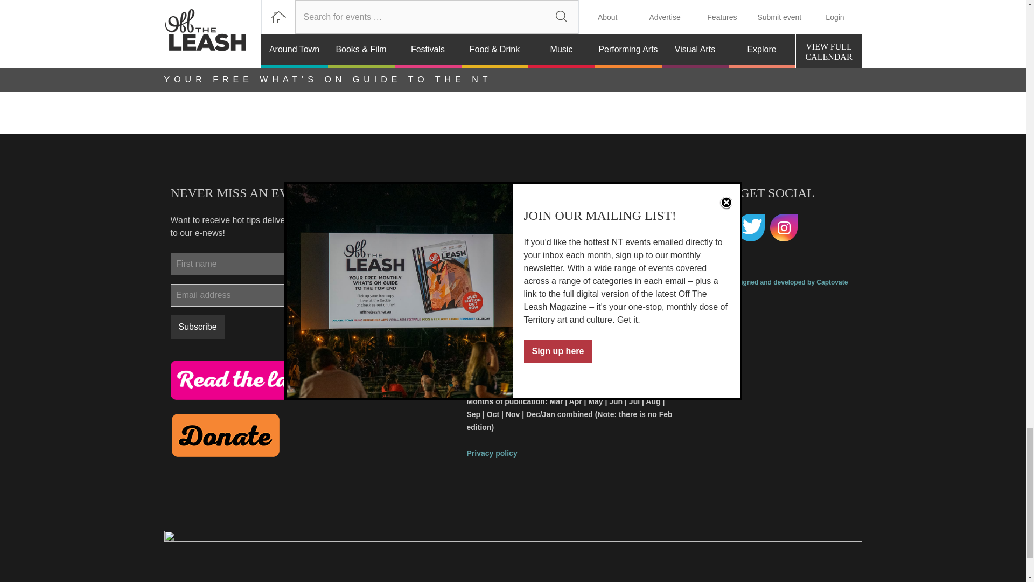  I want to click on Subscribe, so click(197, 327).